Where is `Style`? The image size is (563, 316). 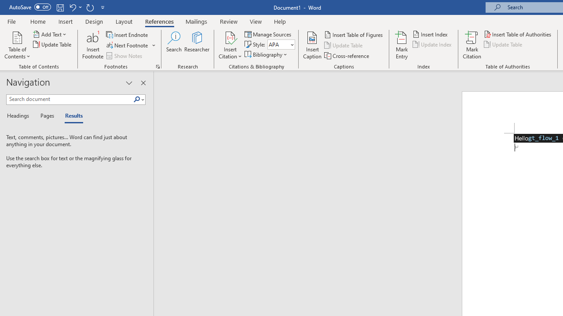 Style is located at coordinates (278, 44).